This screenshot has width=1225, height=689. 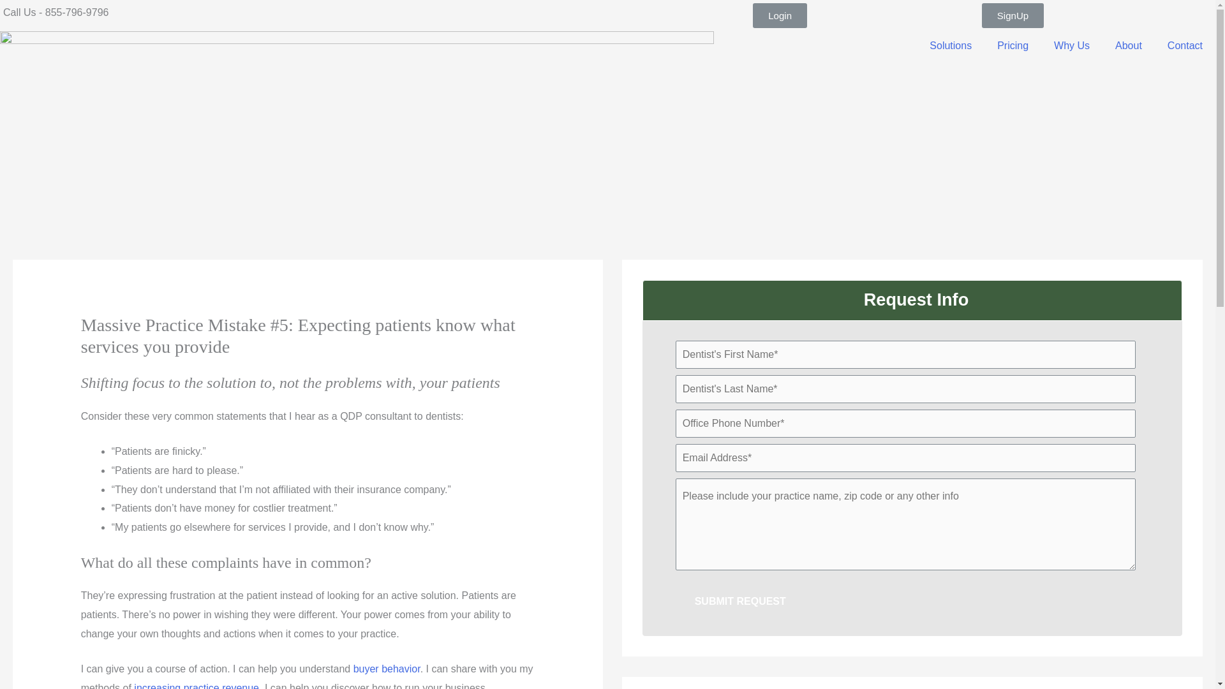 What do you see at coordinates (740, 602) in the screenshot?
I see `Submit Request` at bounding box center [740, 602].